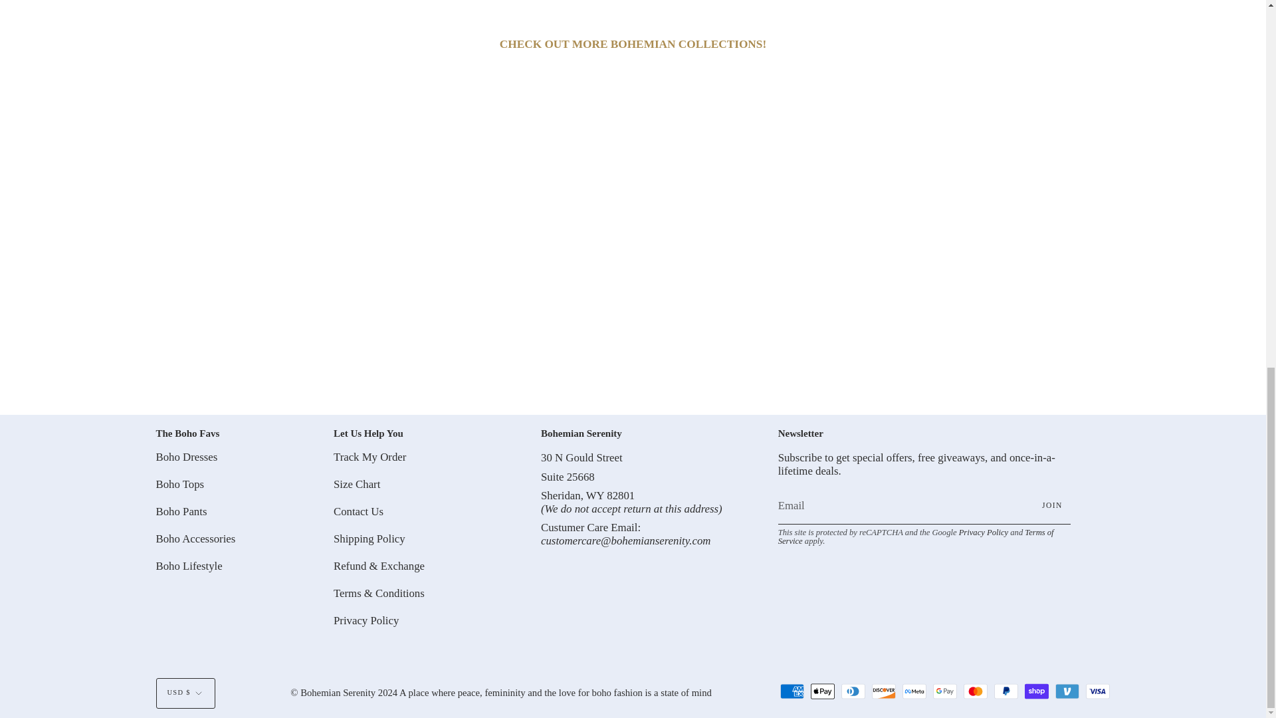  What do you see at coordinates (976, 691) in the screenshot?
I see `Mastercard` at bounding box center [976, 691].